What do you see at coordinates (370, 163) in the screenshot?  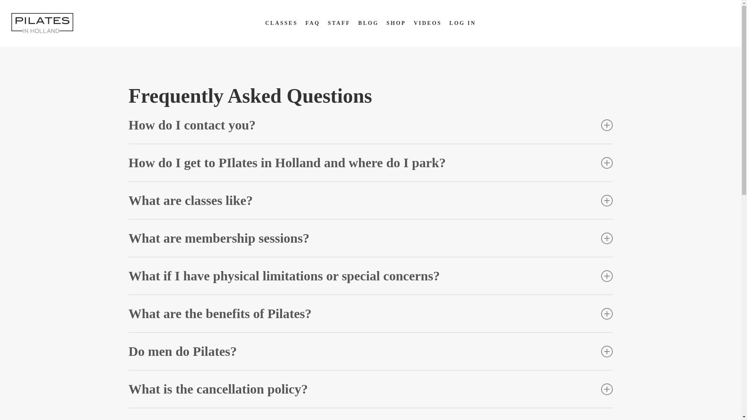 I see `How do I get to PIlates in Holland and where do I park?` at bounding box center [370, 163].